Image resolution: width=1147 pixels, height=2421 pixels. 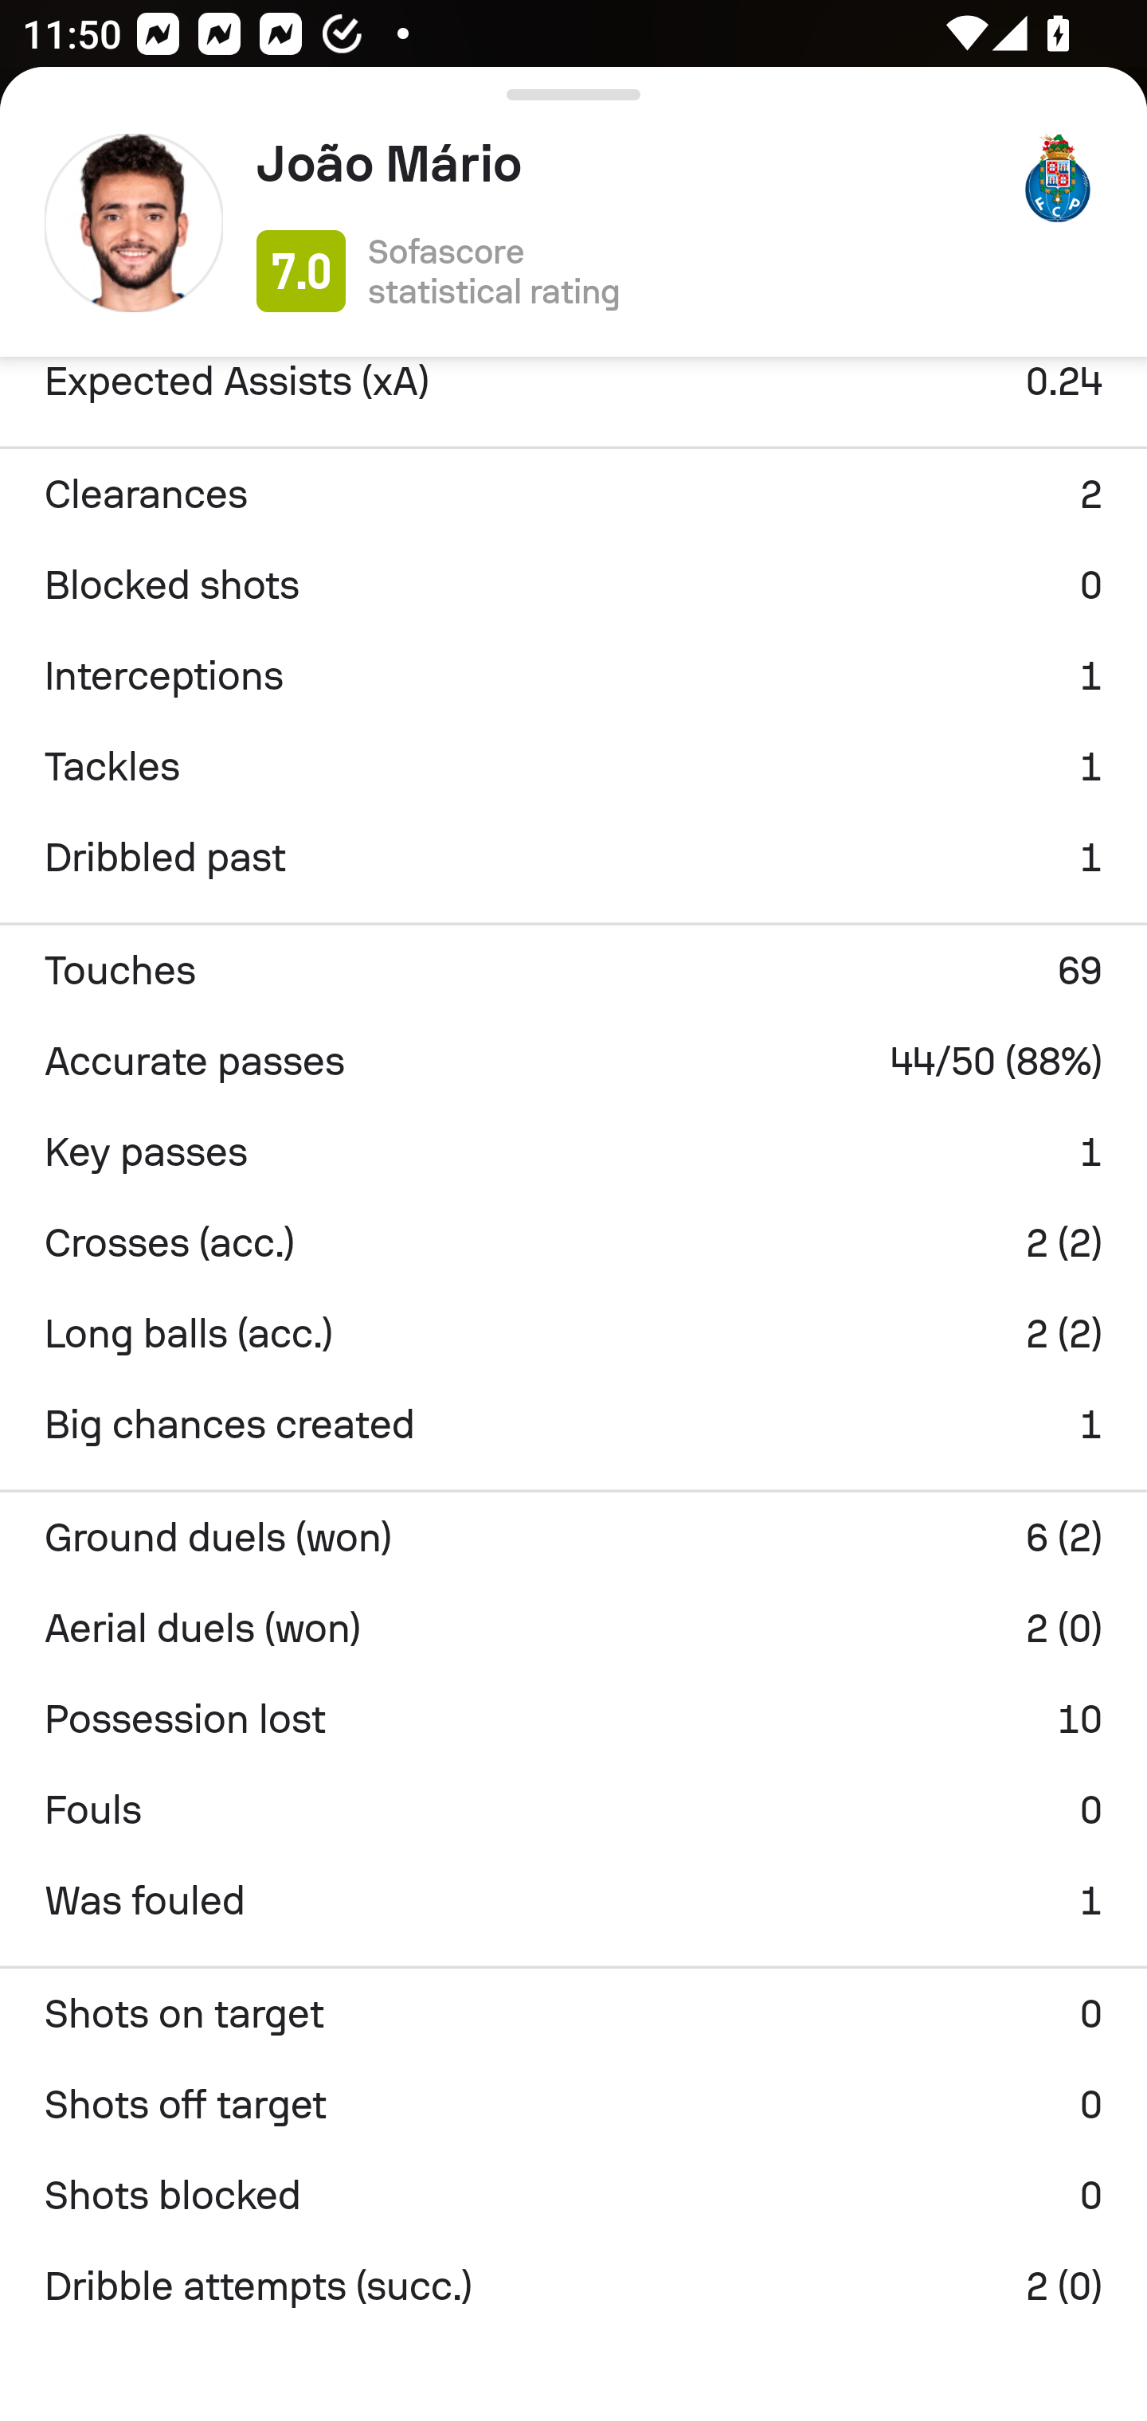 I want to click on Dribbled past 1, so click(x=573, y=858).